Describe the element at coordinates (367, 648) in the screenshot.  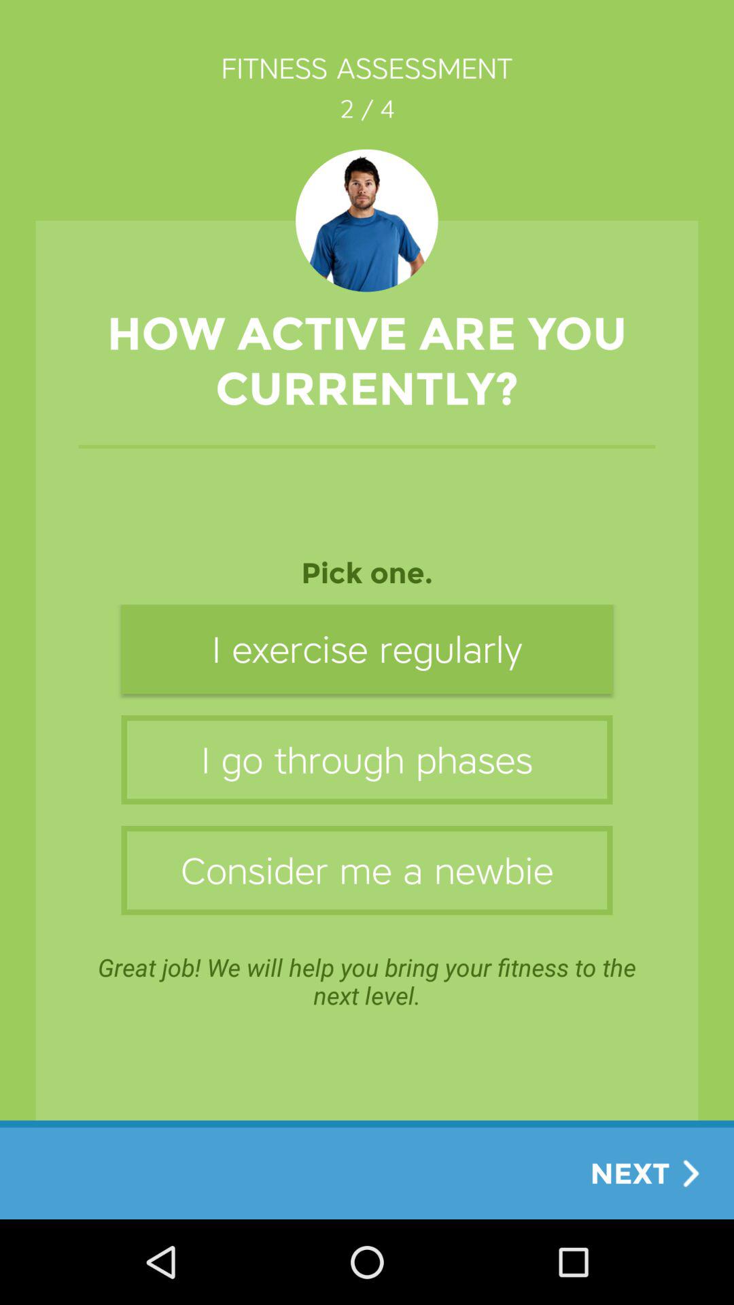
I see `turn off i exercise regularly item` at that location.